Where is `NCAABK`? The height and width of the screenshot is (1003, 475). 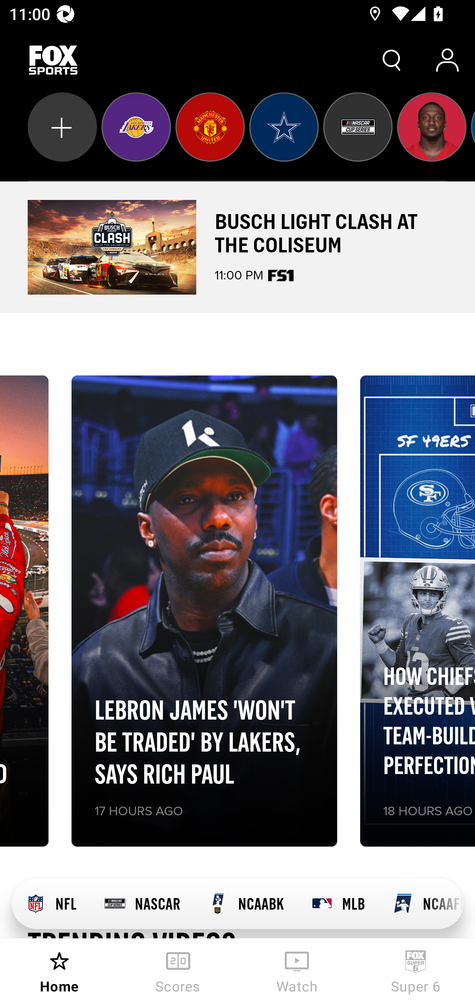
NCAABK is located at coordinates (245, 904).